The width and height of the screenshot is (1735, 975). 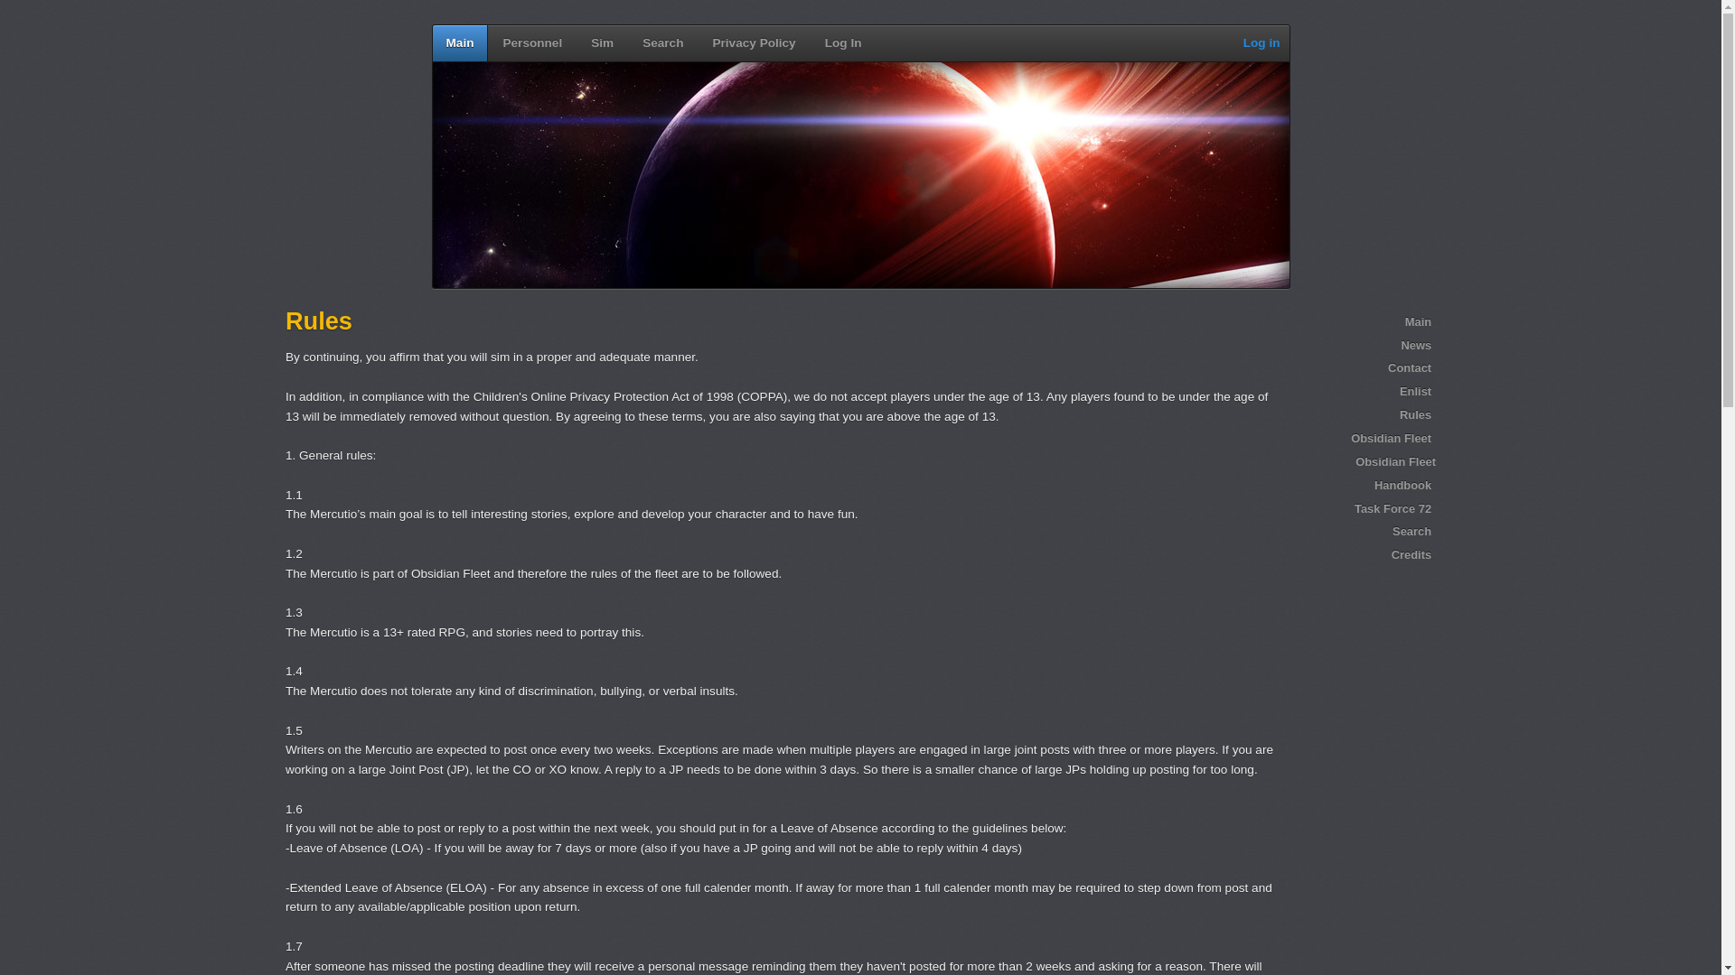 What do you see at coordinates (1363, 508) in the screenshot?
I see `Task Force 72` at bounding box center [1363, 508].